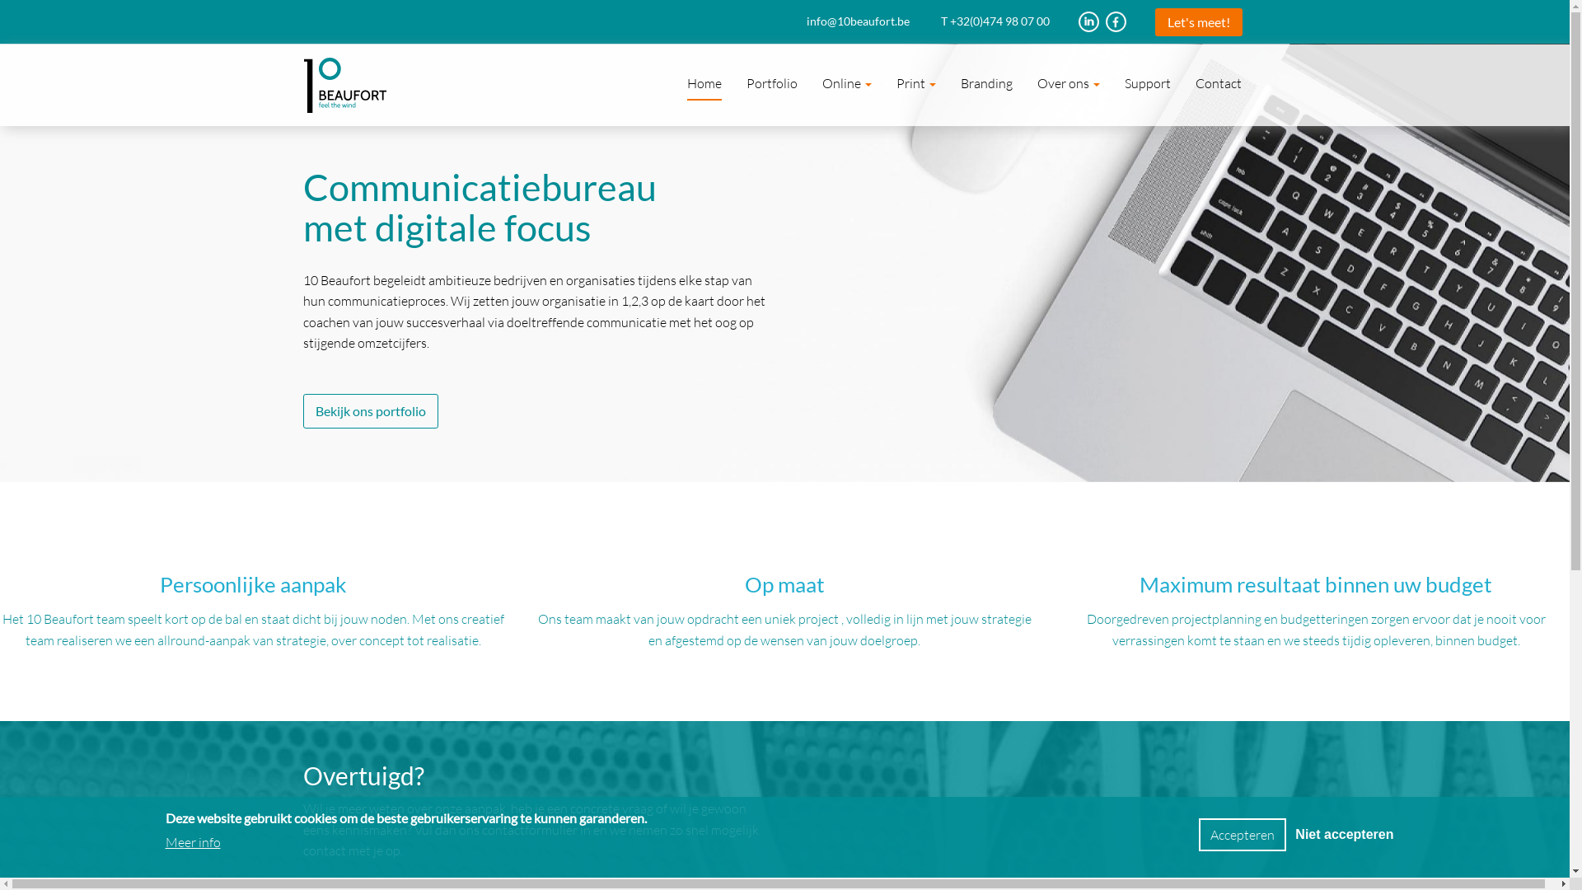 The width and height of the screenshot is (1582, 890). I want to click on Online, so click(846, 83).